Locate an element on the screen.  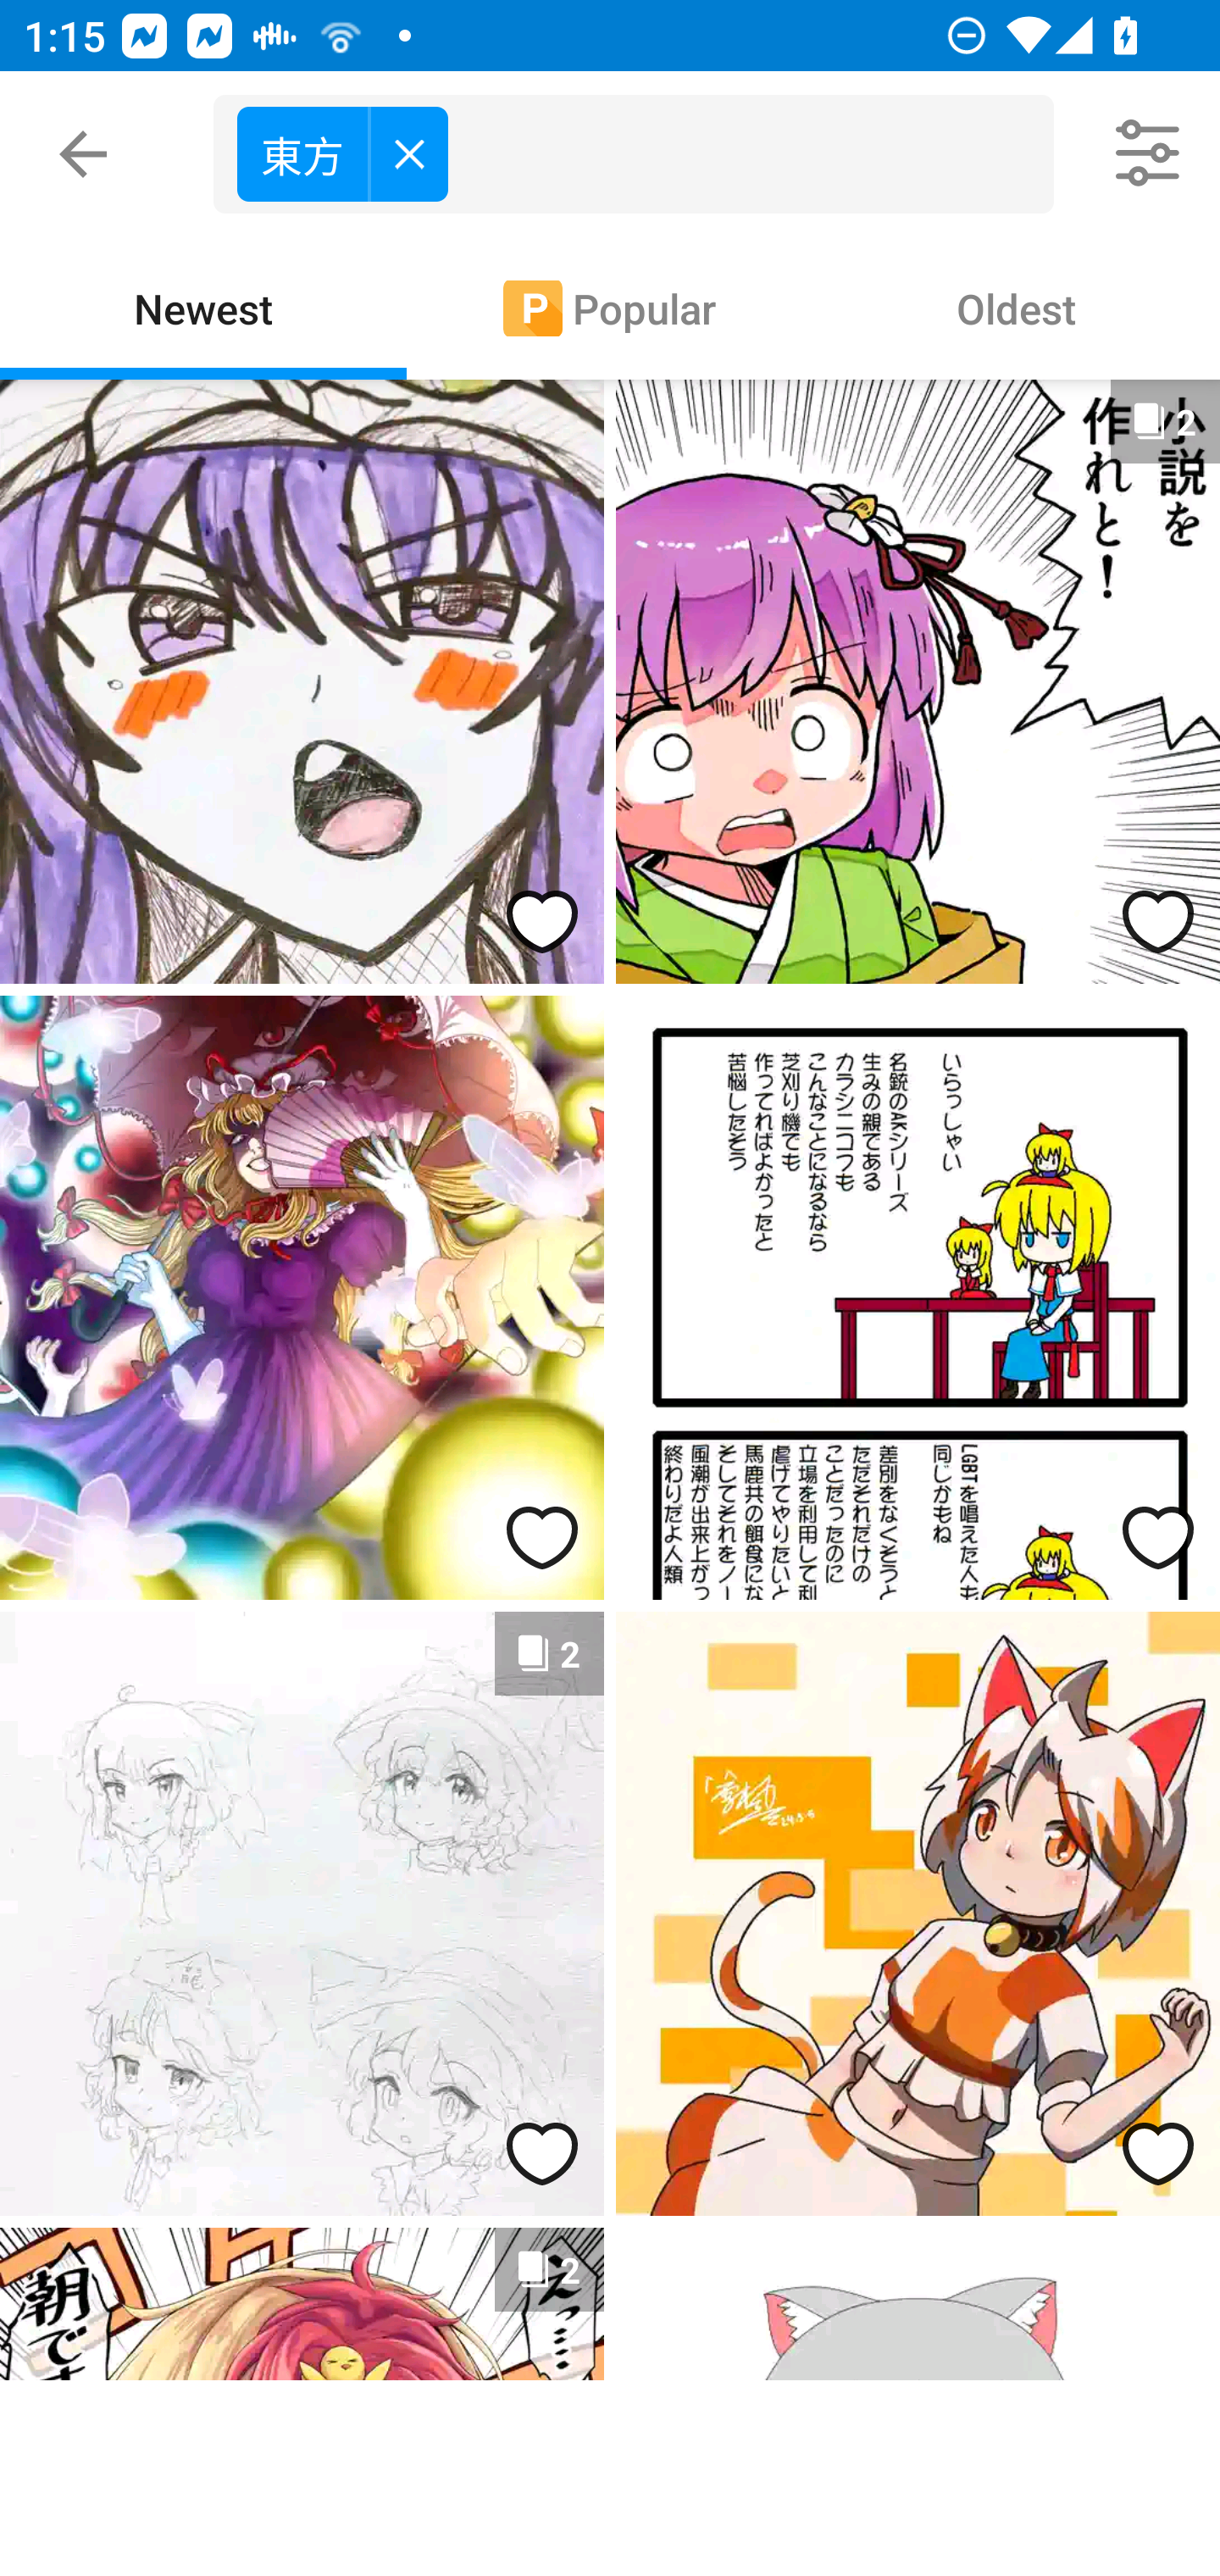
2 is located at coordinates (302, 1913).